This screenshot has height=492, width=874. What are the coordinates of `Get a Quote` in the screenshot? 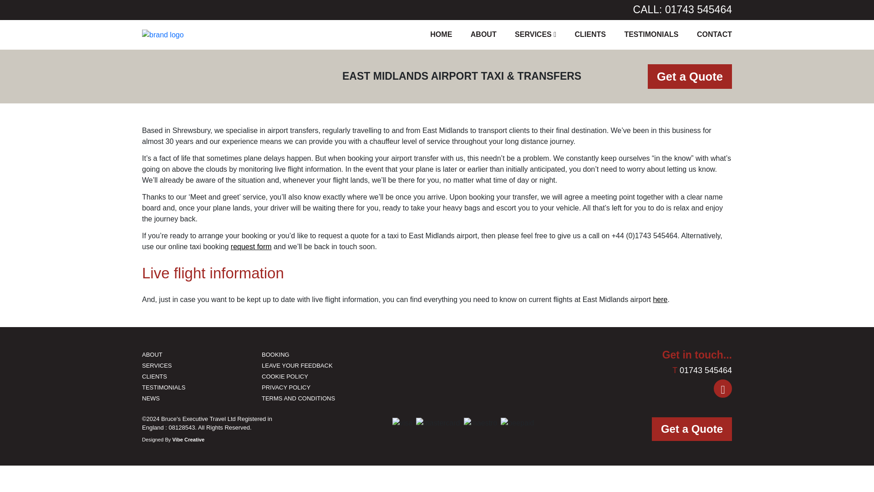 It's located at (690, 77).